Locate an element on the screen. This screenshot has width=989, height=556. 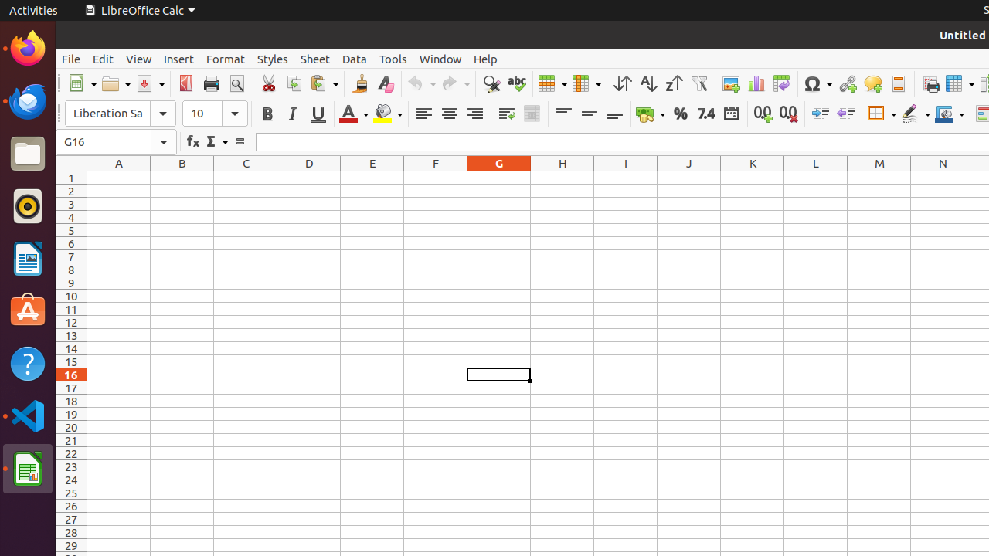
Merge and Center Cells is located at coordinates (532, 114).